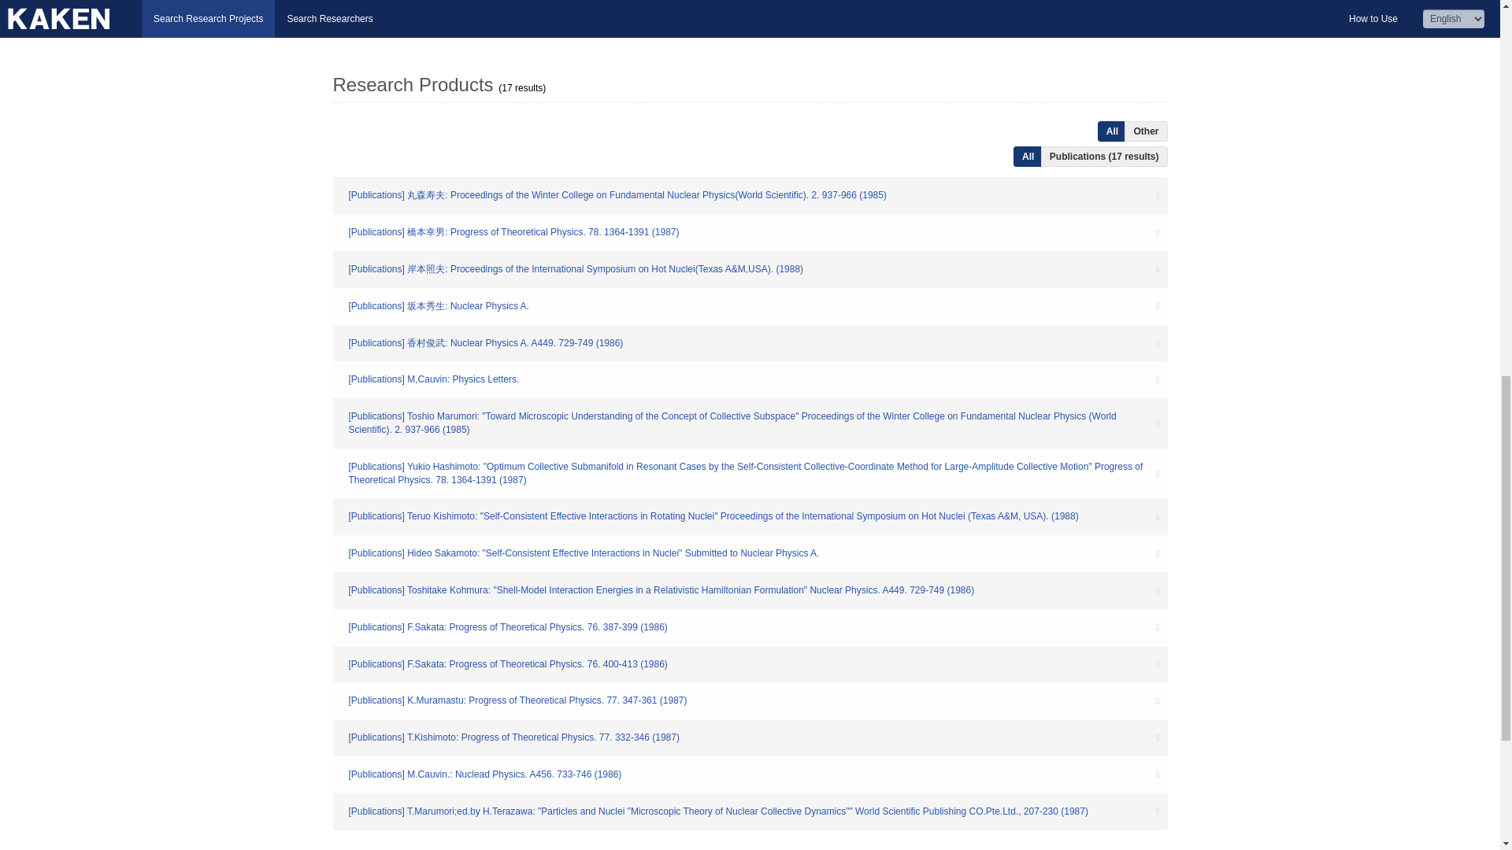 The width and height of the screenshot is (1512, 850). Describe the element at coordinates (1146, 131) in the screenshot. I see `Other` at that location.